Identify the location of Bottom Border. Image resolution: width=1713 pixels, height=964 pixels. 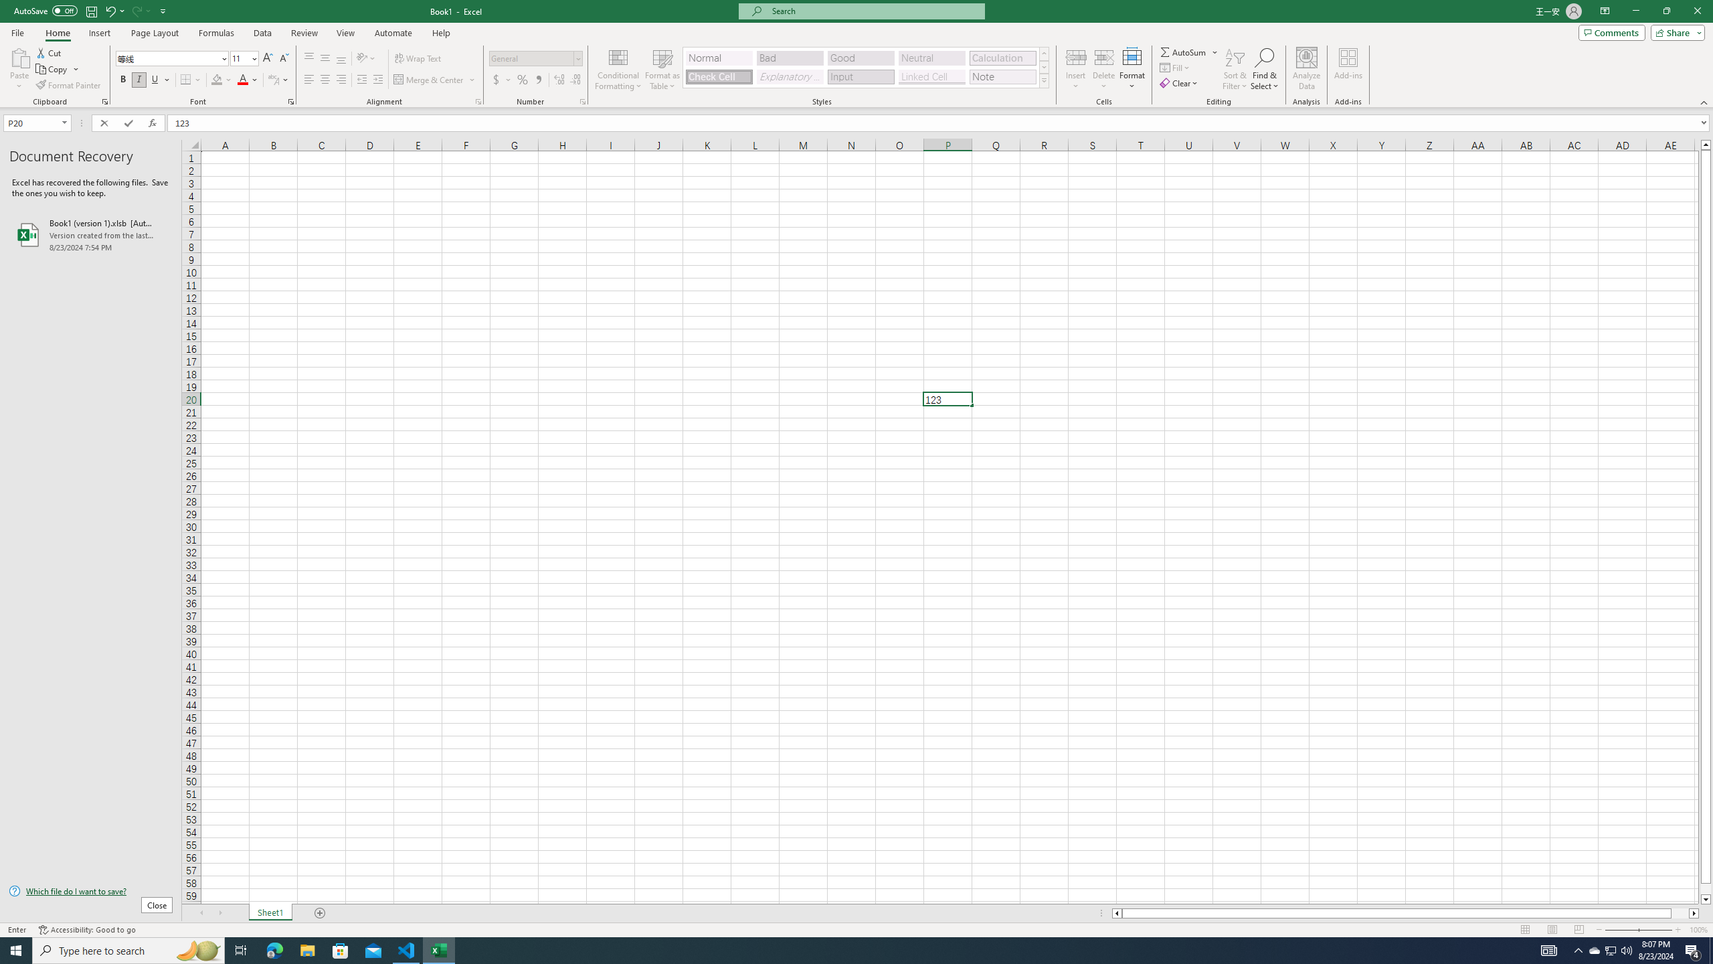
(186, 80).